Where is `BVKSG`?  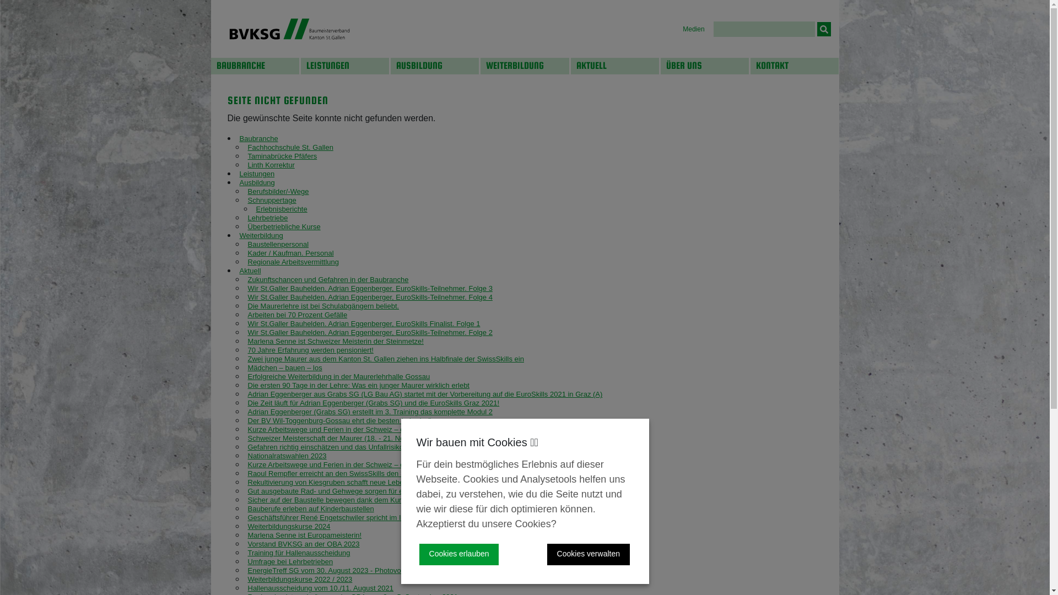 BVKSG is located at coordinates (289, 29).